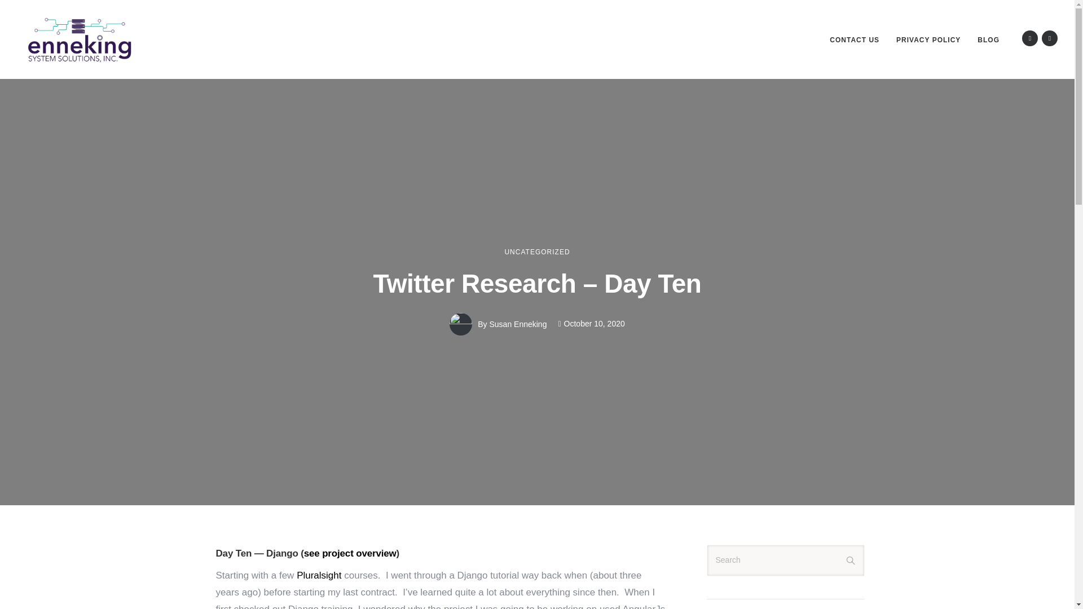 This screenshot has width=1083, height=609. I want to click on UNCATEGORIZED, so click(537, 251).